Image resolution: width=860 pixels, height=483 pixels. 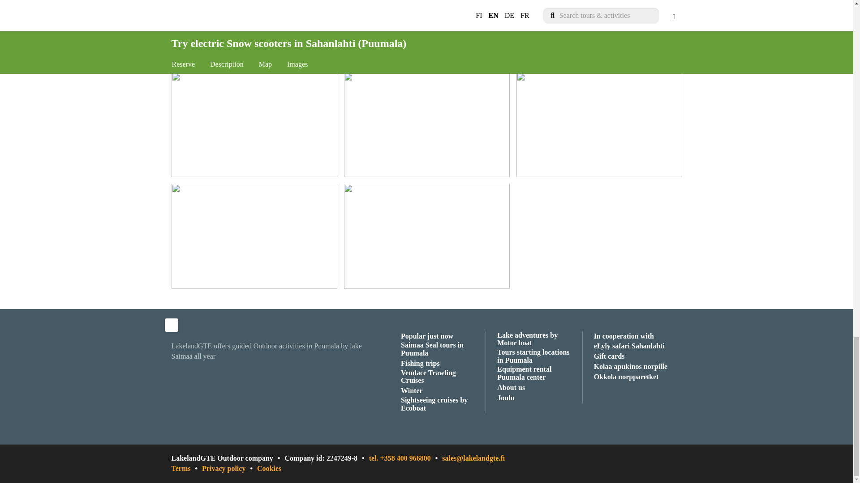 I want to click on Video of Seal trail scenery - Video of Seal trail scenery, so click(x=427, y=236).